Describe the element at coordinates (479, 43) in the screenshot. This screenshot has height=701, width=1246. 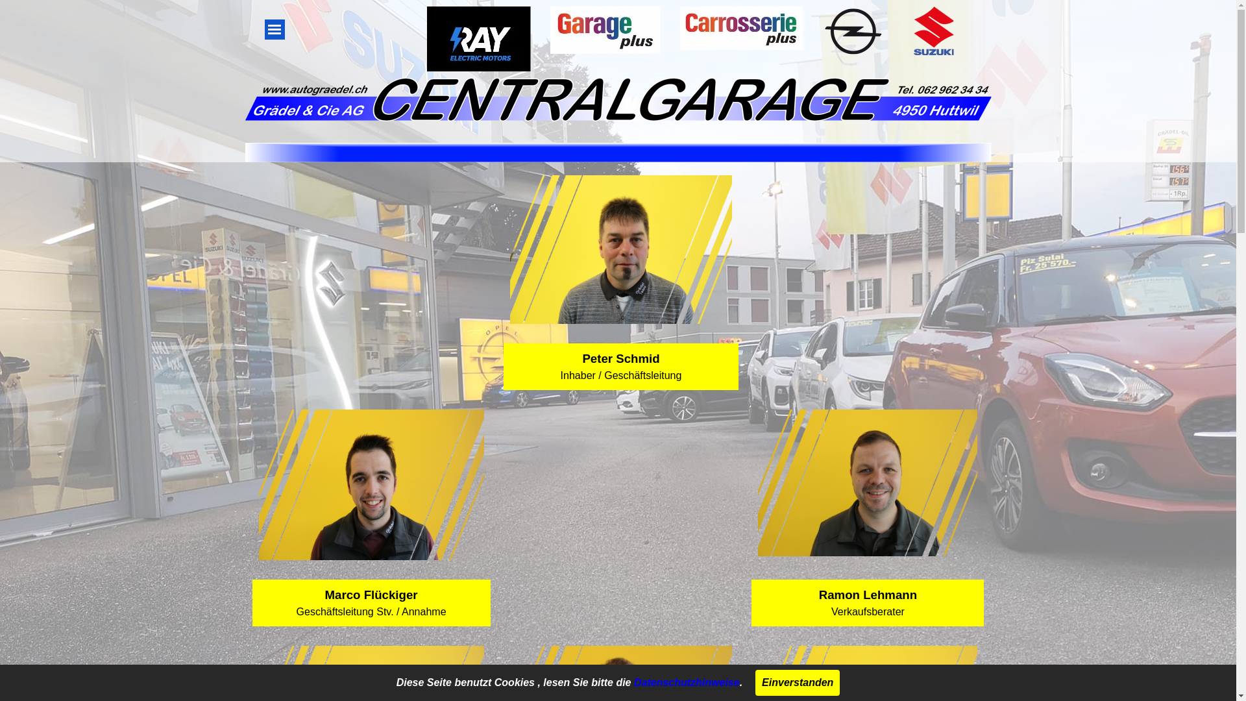
I see `RAY` at that location.